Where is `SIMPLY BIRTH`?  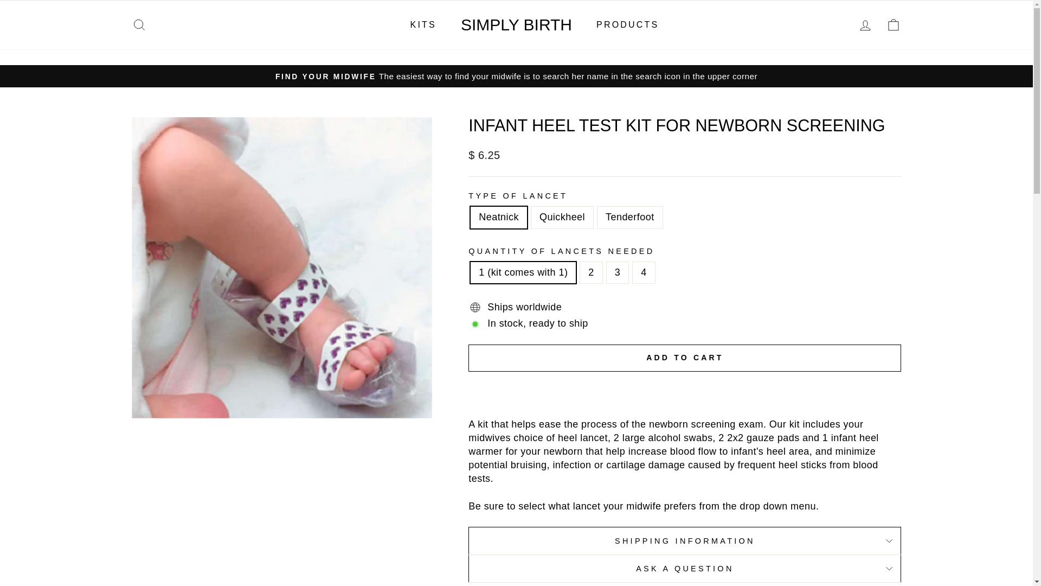
SIMPLY BIRTH is located at coordinates (516, 24).